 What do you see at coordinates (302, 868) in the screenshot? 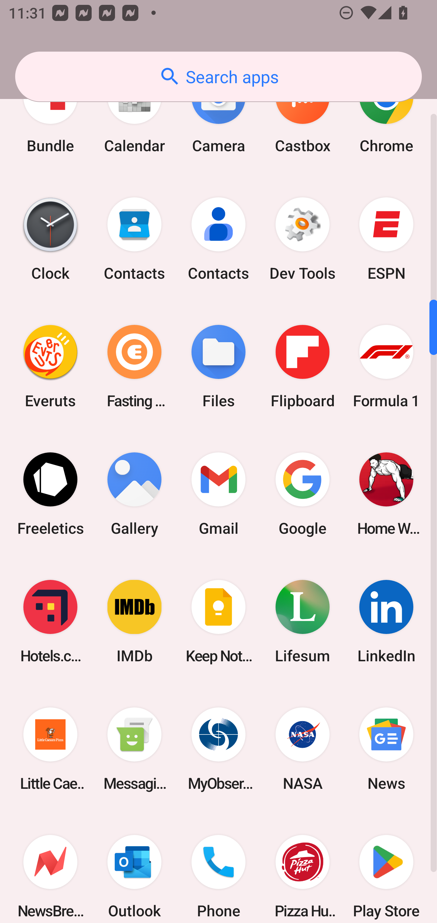
I see `Pizza Hut HK & Macau` at bounding box center [302, 868].